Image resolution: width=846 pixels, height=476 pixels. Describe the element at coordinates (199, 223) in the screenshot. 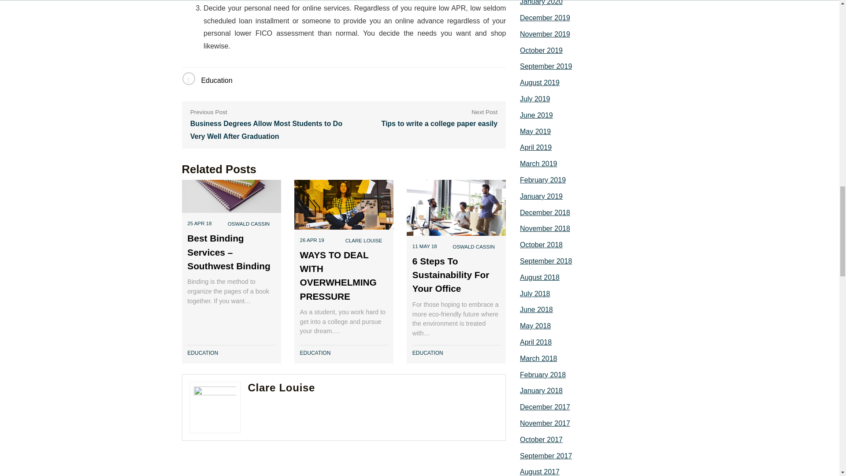

I see `25 APR 18` at that location.